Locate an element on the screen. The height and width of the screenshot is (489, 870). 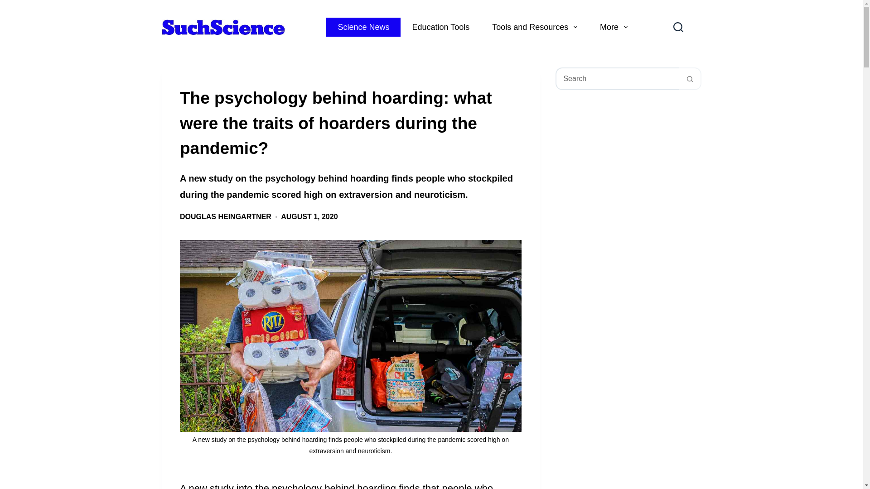
More is located at coordinates (614, 27).